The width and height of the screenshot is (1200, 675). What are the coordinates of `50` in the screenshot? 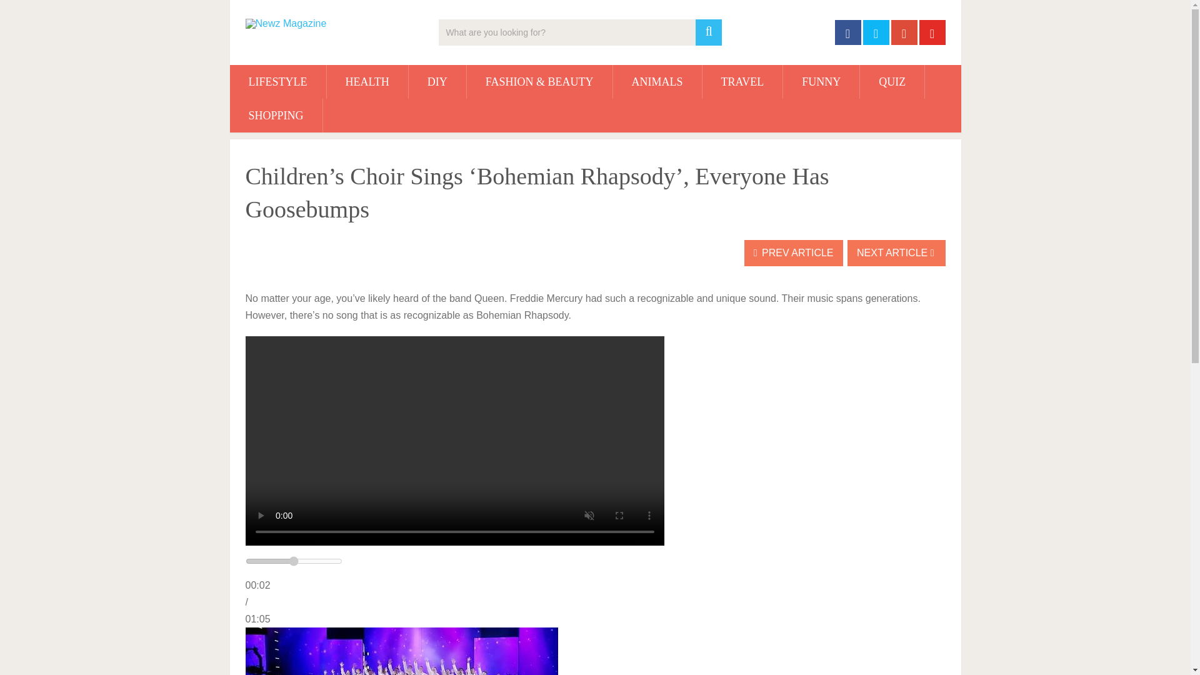 It's located at (293, 561).